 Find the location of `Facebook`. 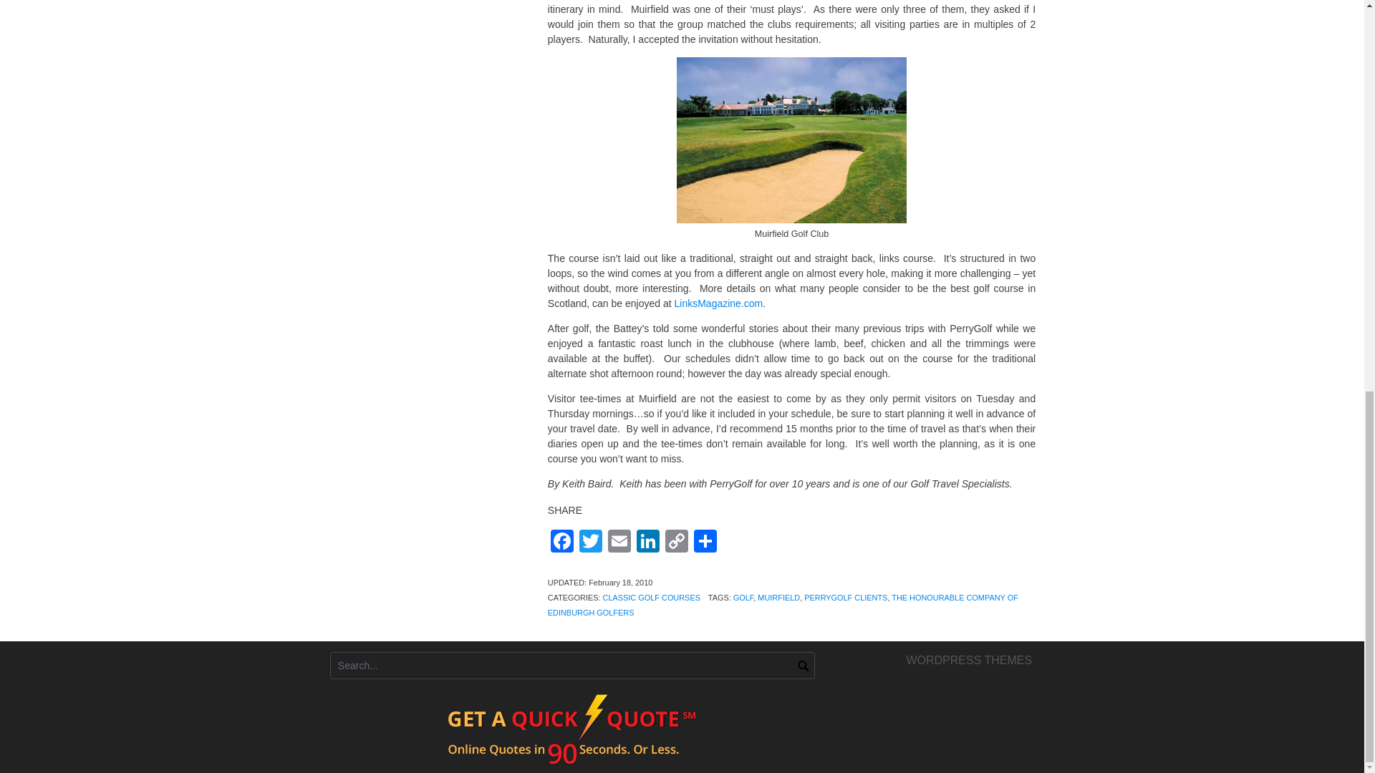

Facebook is located at coordinates (561, 543).